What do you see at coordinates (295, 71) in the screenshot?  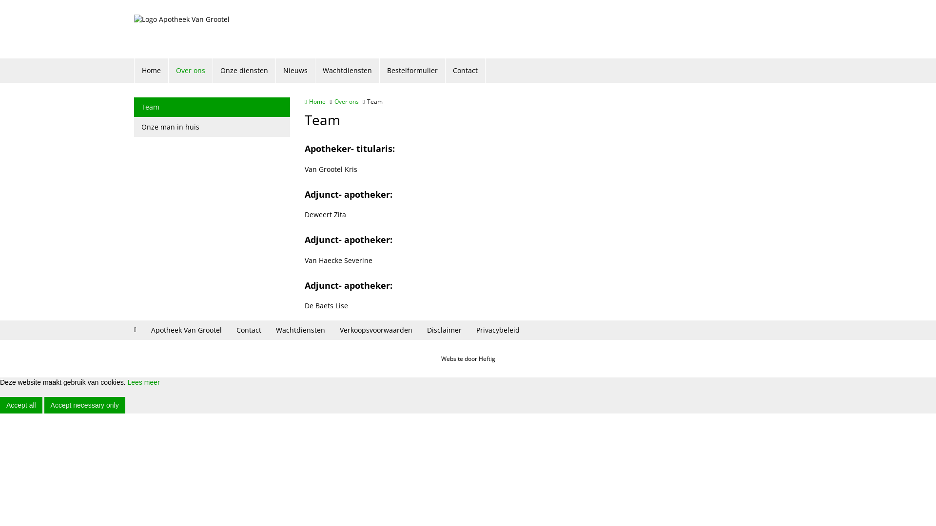 I see `Nieuws` at bounding box center [295, 71].